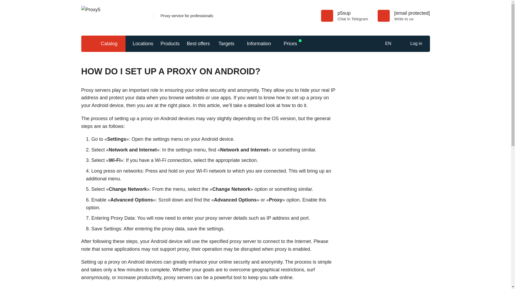 This screenshot has width=515, height=289. What do you see at coordinates (198, 44) in the screenshot?
I see `Best offers` at bounding box center [198, 44].